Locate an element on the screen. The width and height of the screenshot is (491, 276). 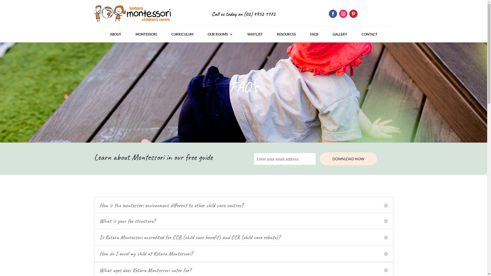
WAITLIST is located at coordinates (255, 35).